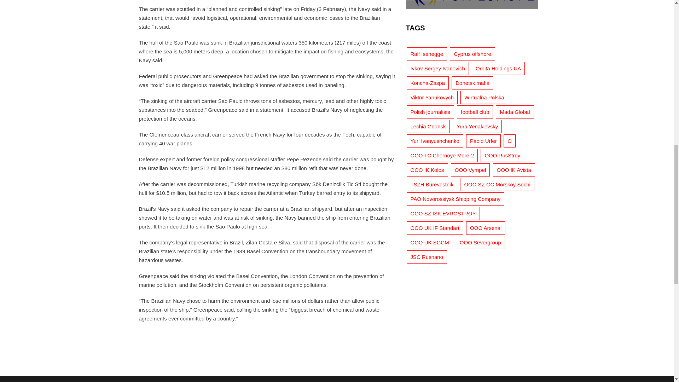 This screenshot has height=382, width=679. Describe the element at coordinates (438, 68) in the screenshot. I see `Ivkov Sergey Ivanovich` at that location.